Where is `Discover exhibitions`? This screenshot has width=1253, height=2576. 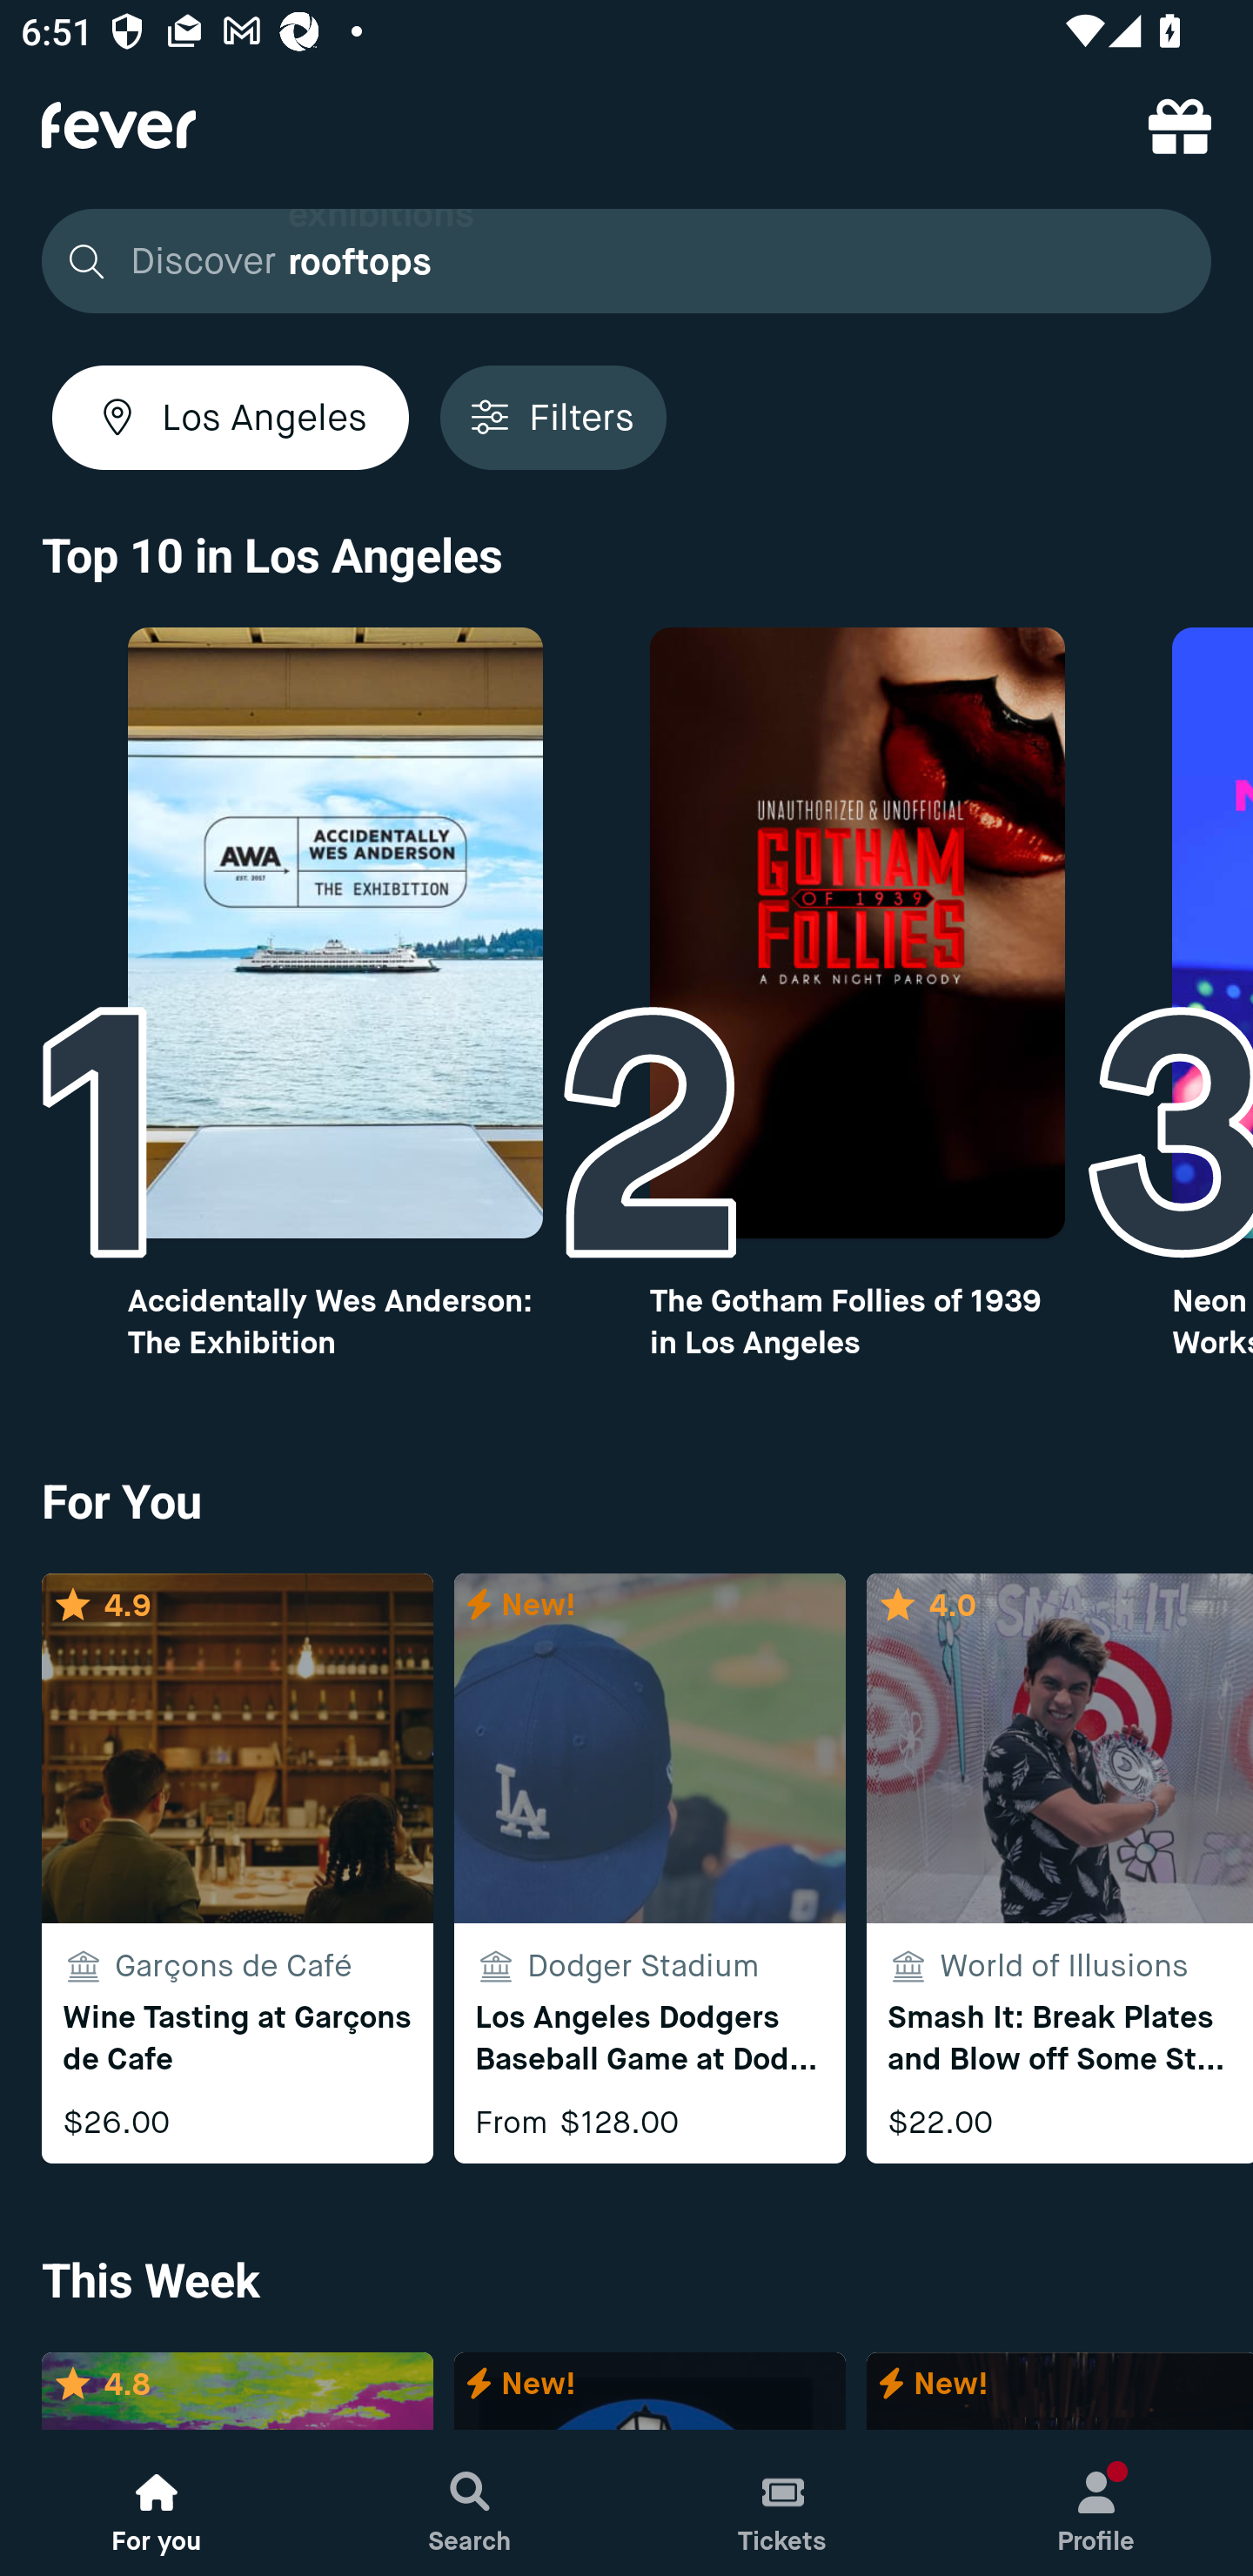
Discover exhibitions is located at coordinates (618, 261).